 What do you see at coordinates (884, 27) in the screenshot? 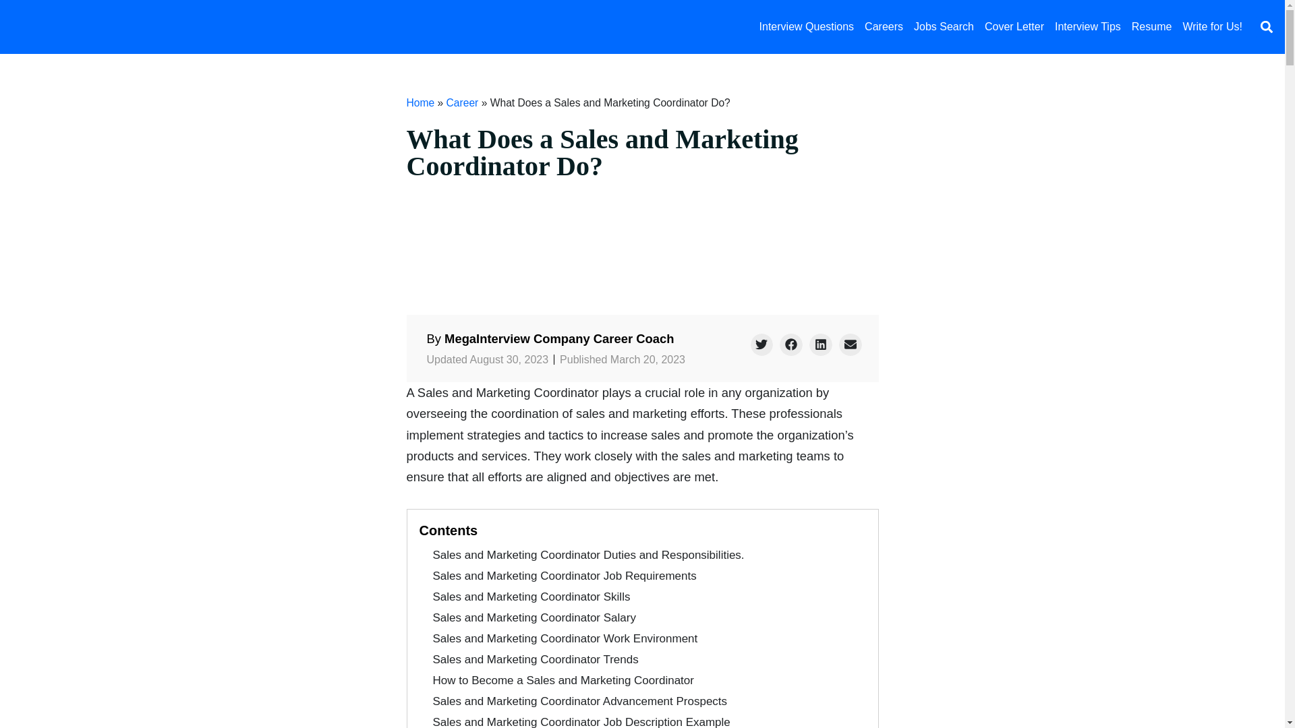
I see `Careers` at bounding box center [884, 27].